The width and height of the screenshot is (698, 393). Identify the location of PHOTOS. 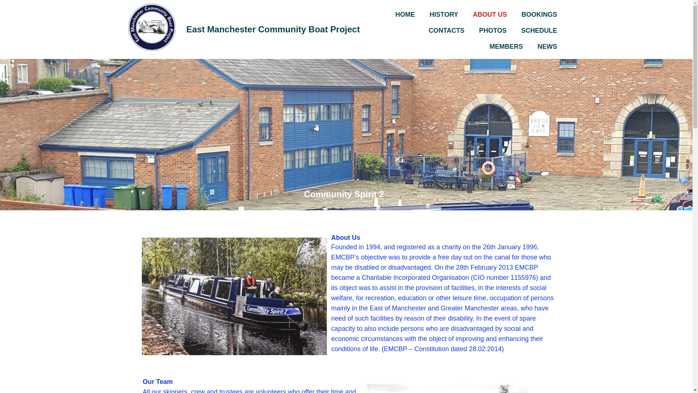
(493, 30).